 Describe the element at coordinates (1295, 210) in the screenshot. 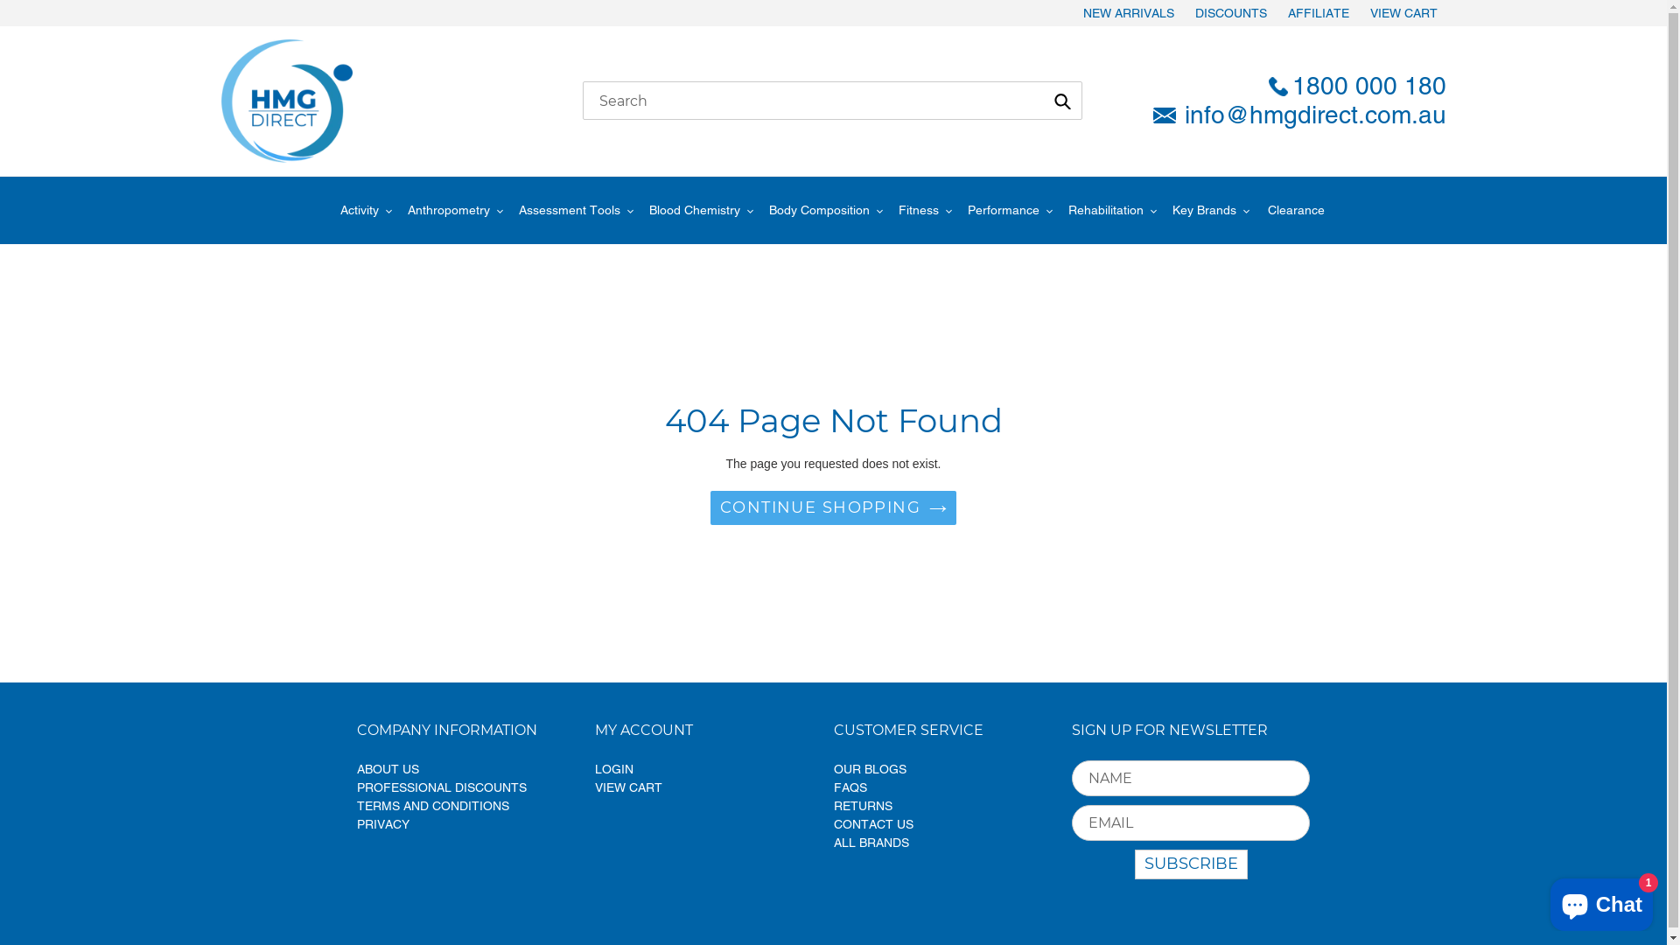

I see `Clearance` at that location.